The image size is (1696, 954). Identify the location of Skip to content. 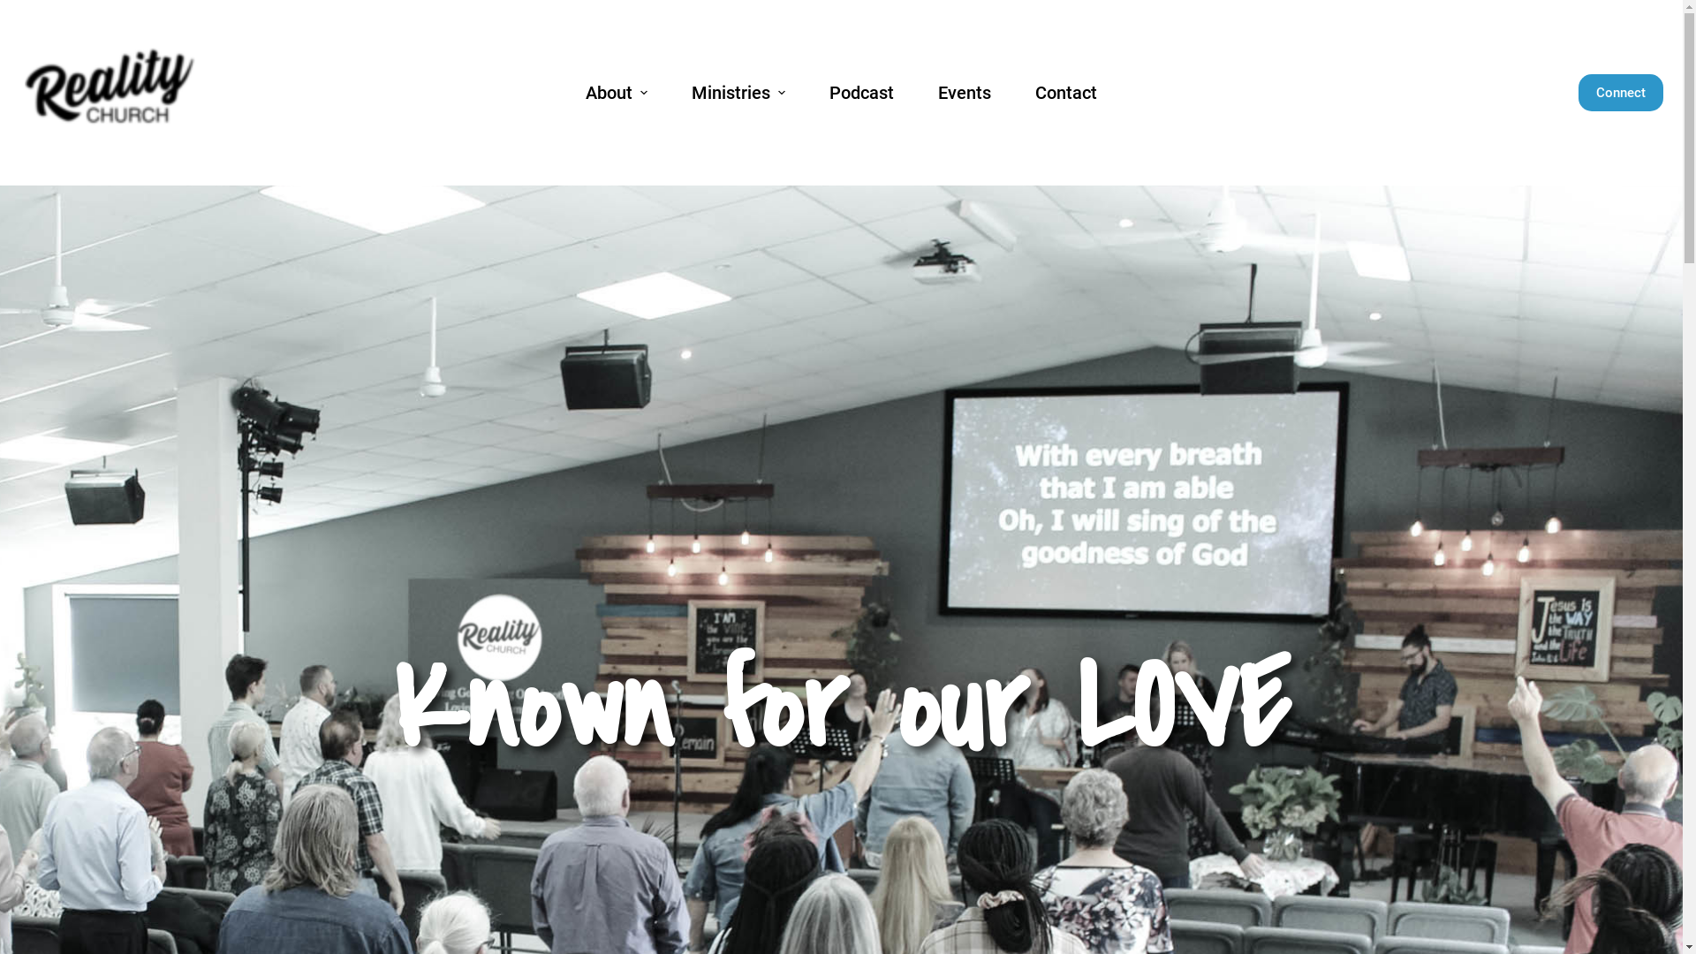
(18, 9).